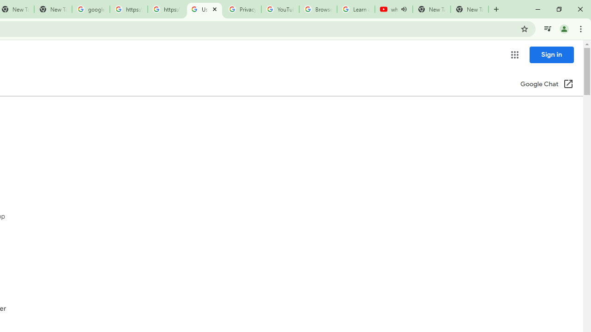 The image size is (591, 332). Describe the element at coordinates (280, 9) in the screenshot. I see `YouTube` at that location.